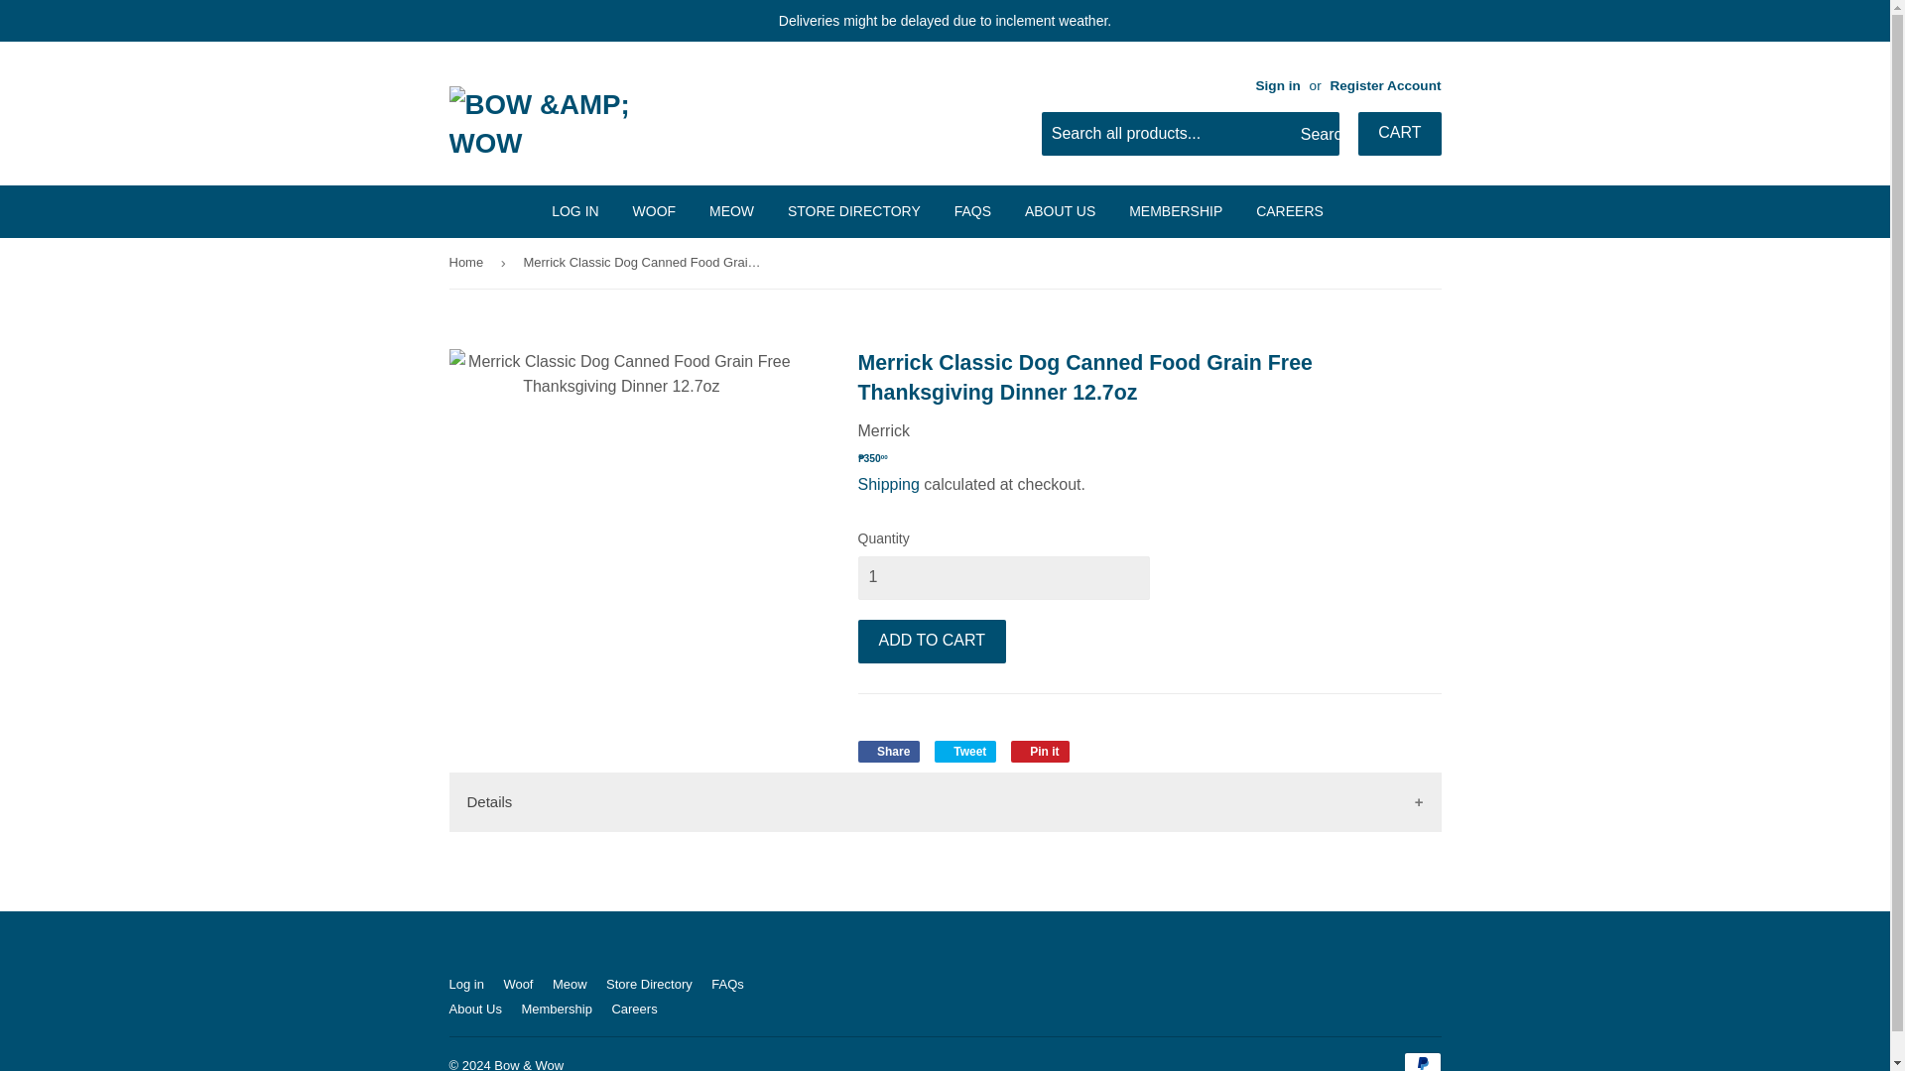  What do you see at coordinates (1399, 133) in the screenshot?
I see `CART` at bounding box center [1399, 133].